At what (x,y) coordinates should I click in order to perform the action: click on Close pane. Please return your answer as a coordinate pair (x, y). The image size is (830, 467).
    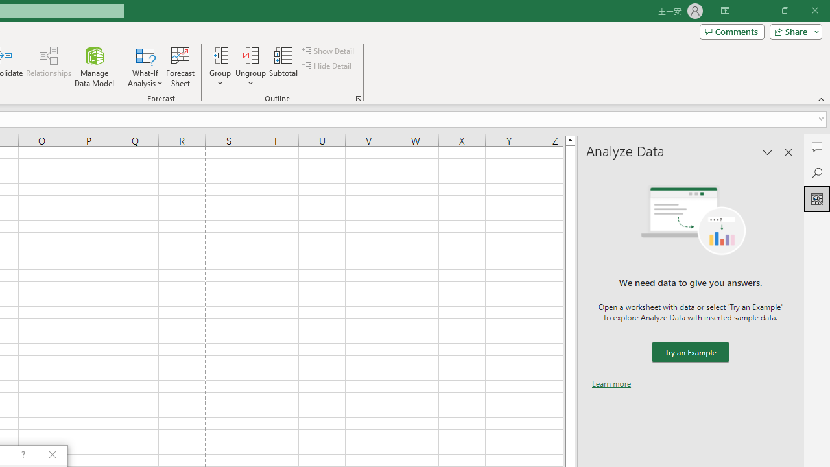
    Looking at the image, I should click on (788, 152).